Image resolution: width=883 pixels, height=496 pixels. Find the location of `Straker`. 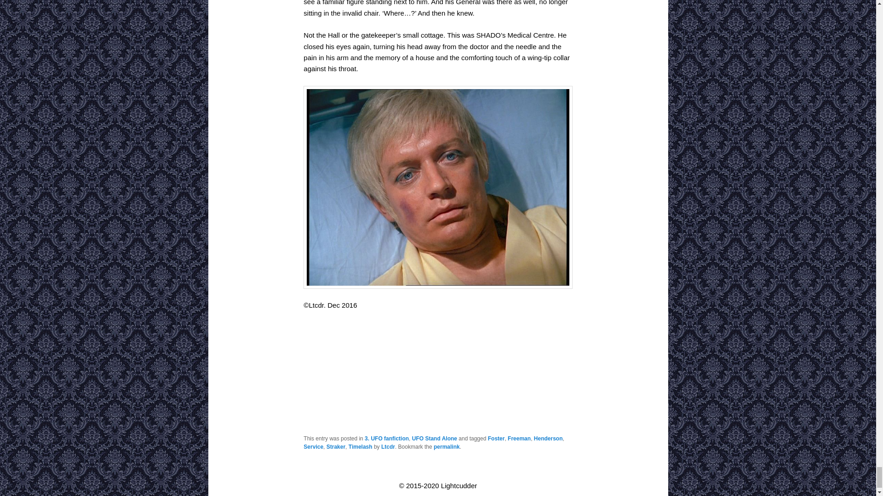

Straker is located at coordinates (336, 446).